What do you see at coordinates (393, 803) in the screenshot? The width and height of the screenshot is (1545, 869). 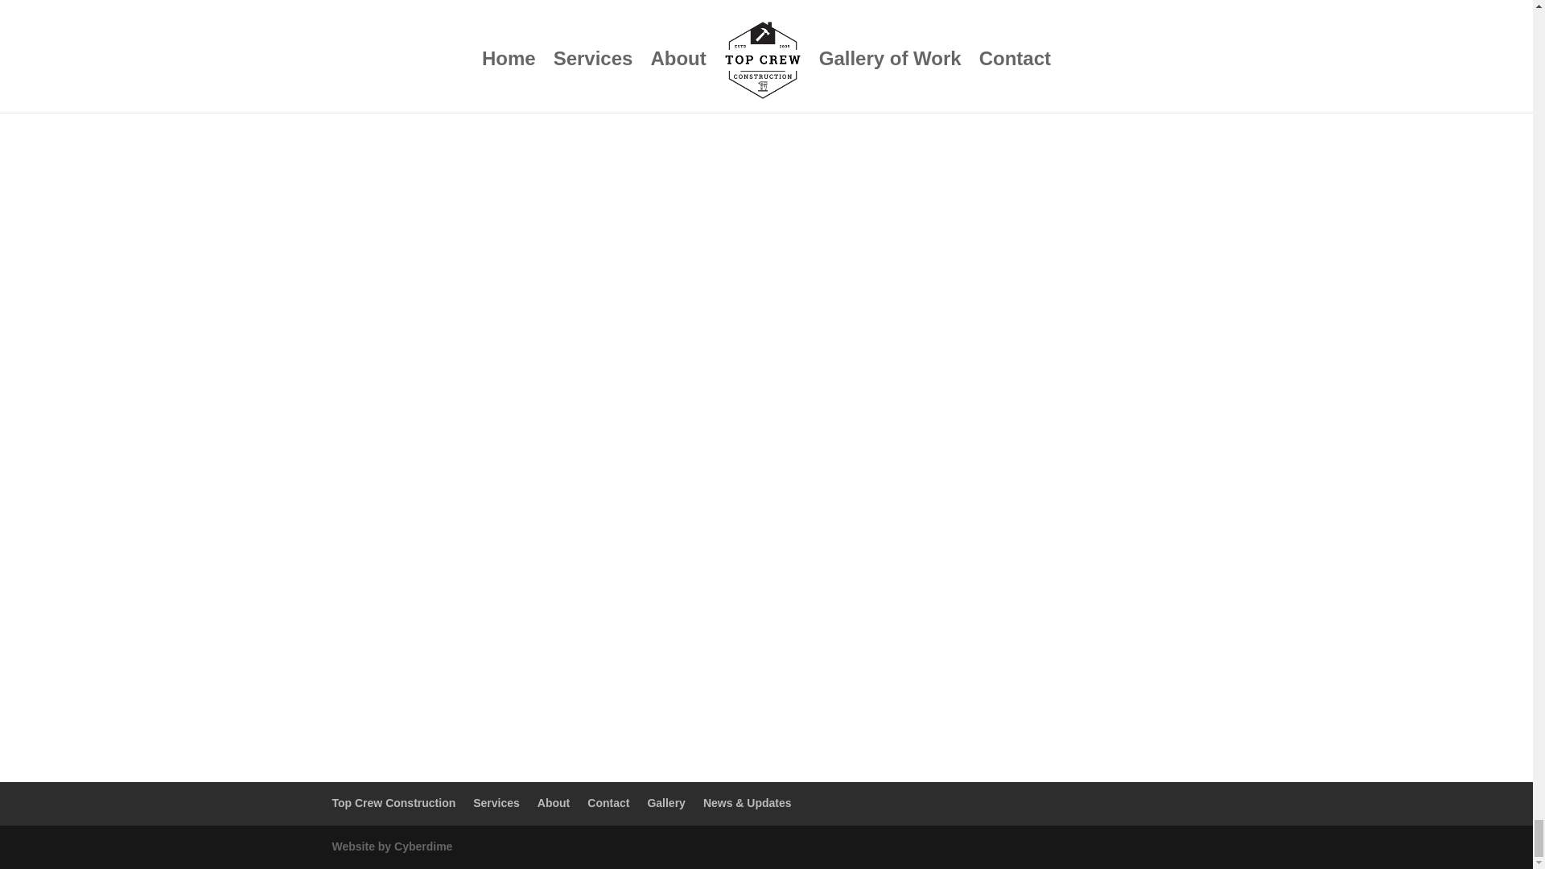 I see `Top Crew Construction` at bounding box center [393, 803].